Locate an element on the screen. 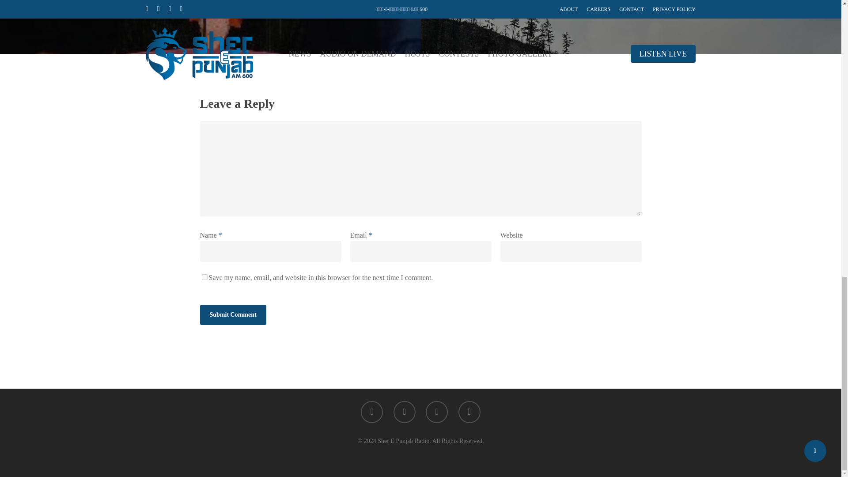 This screenshot has width=848, height=477. yes is located at coordinates (204, 277).